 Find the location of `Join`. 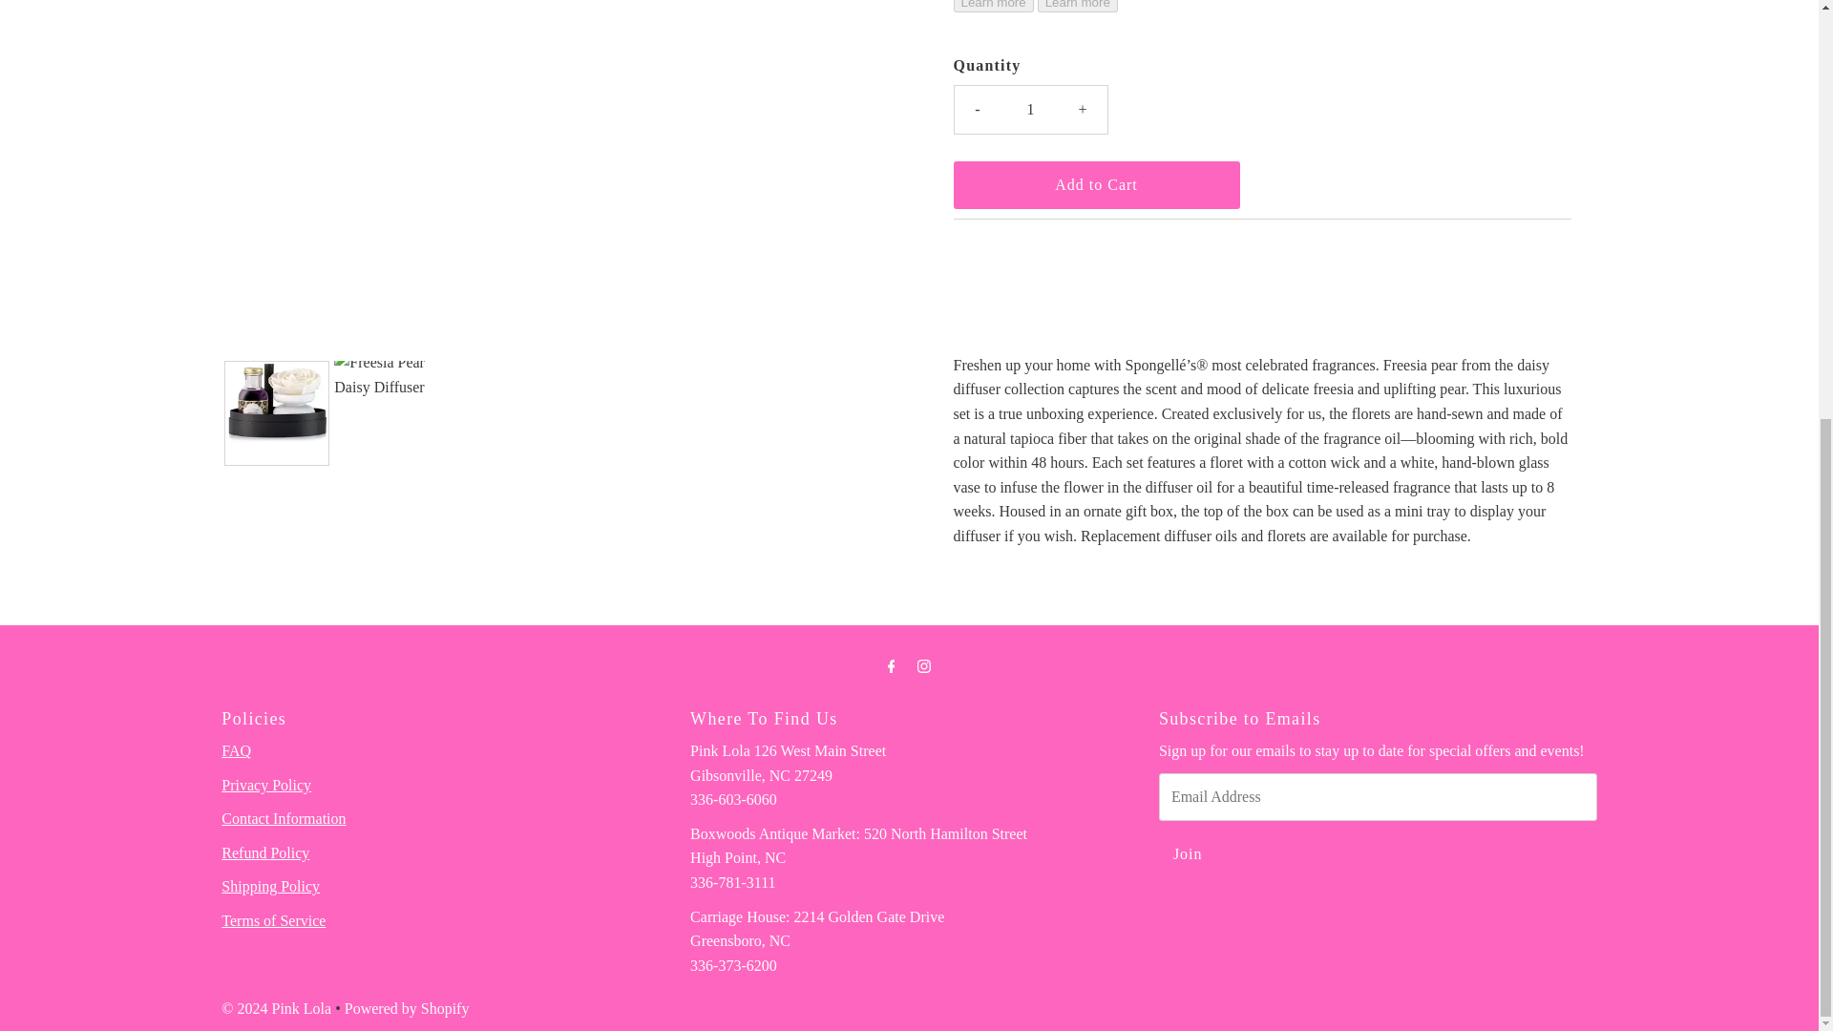

Join is located at coordinates (1188, 854).